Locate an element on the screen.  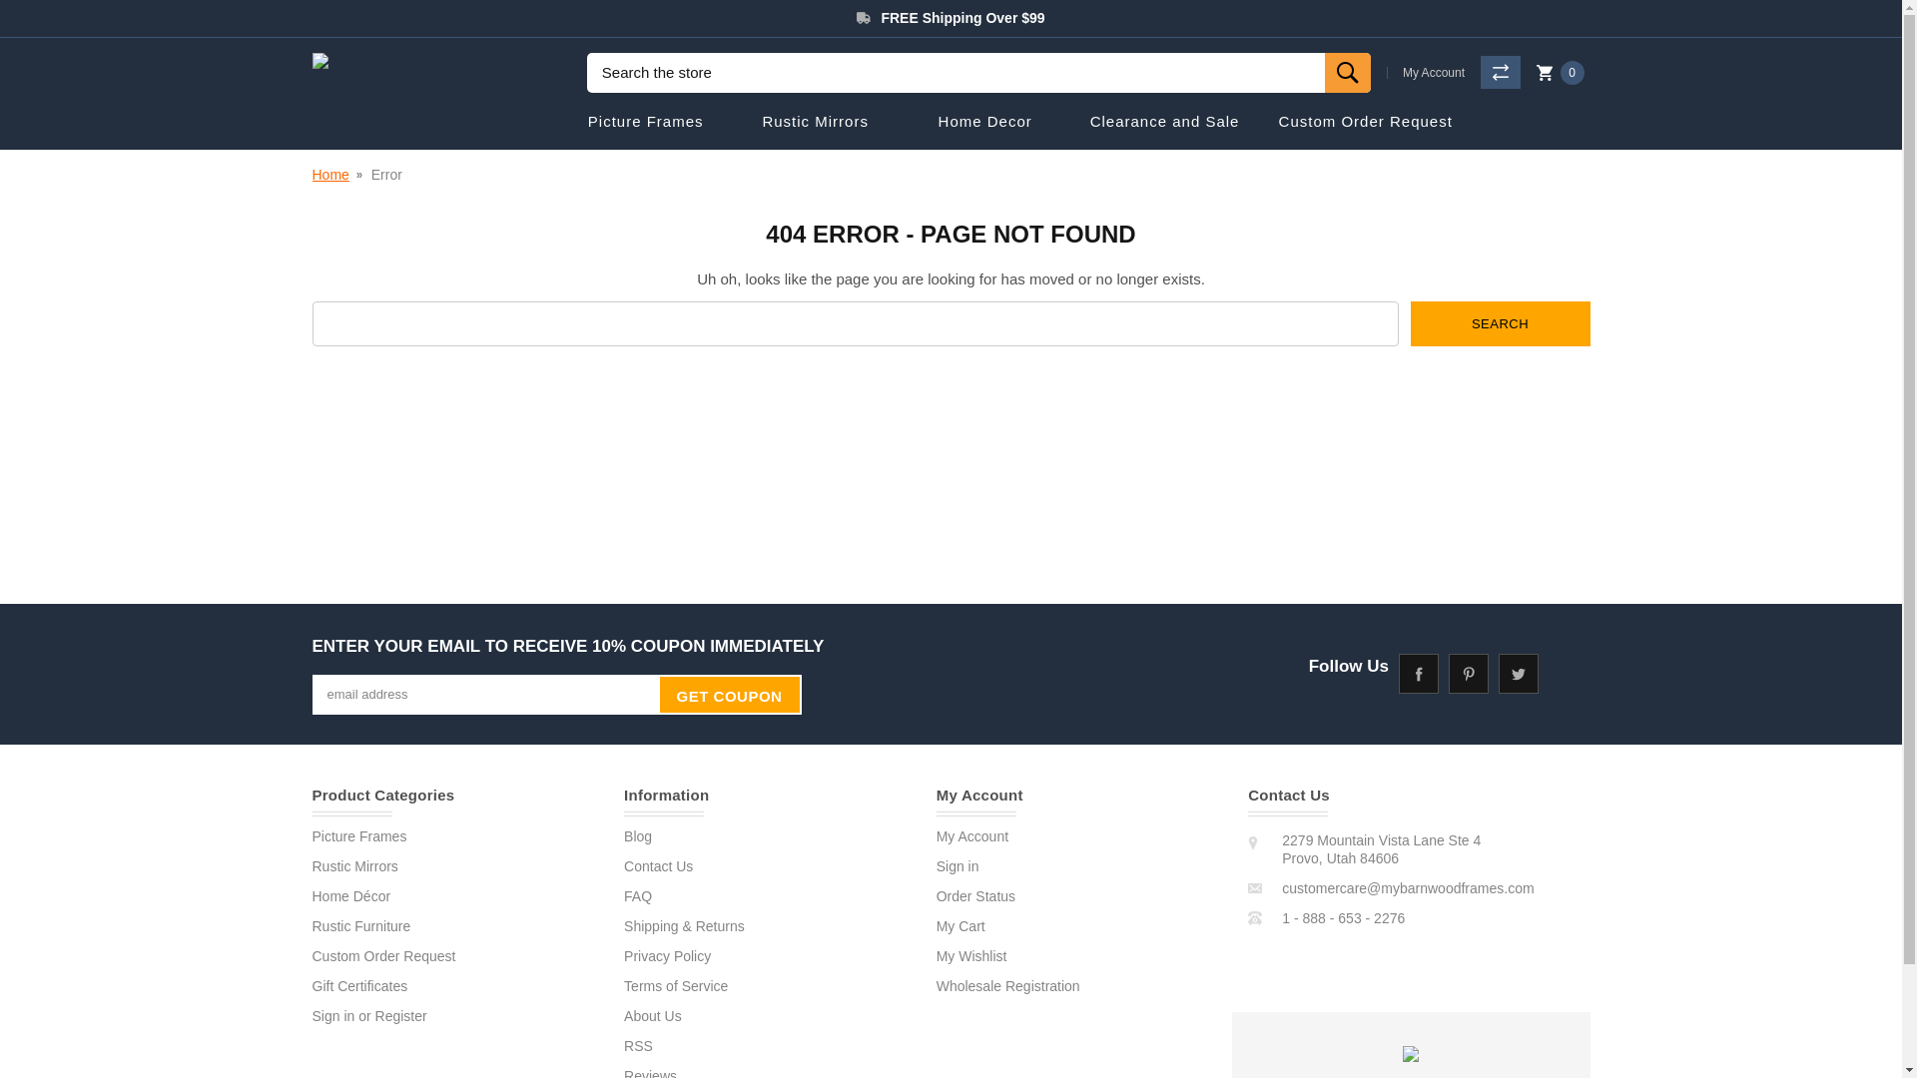
Picture Frames is located at coordinates (645, 122).